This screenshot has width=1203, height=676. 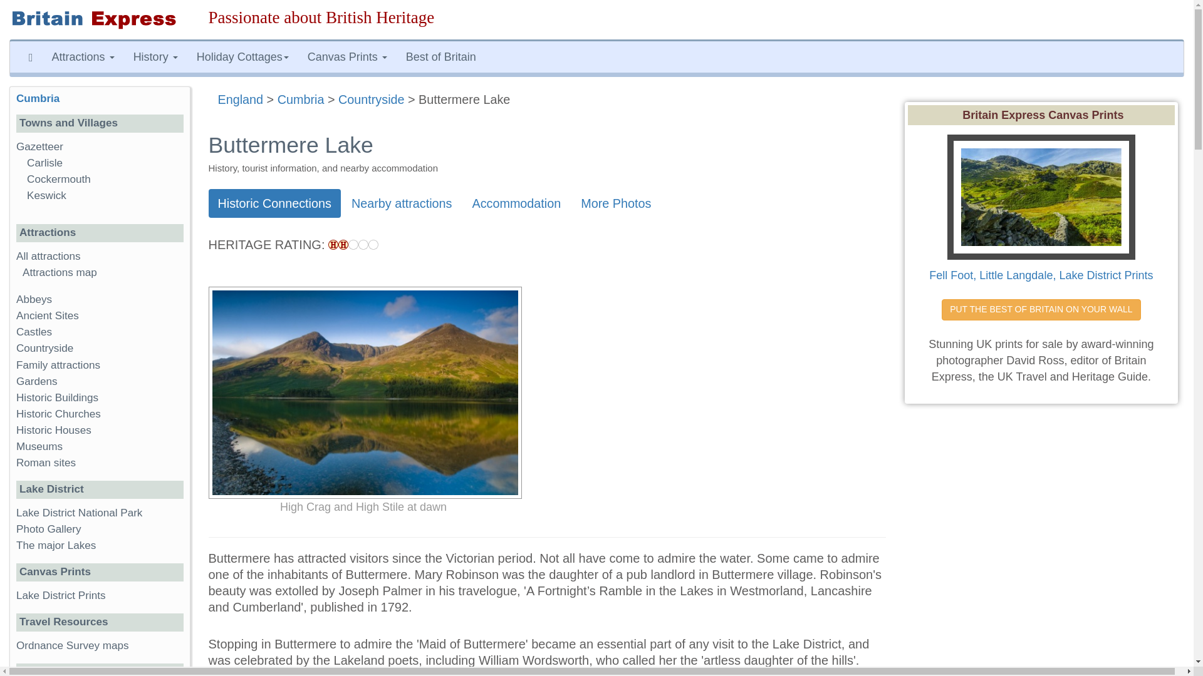 I want to click on Countryside, so click(x=371, y=99).